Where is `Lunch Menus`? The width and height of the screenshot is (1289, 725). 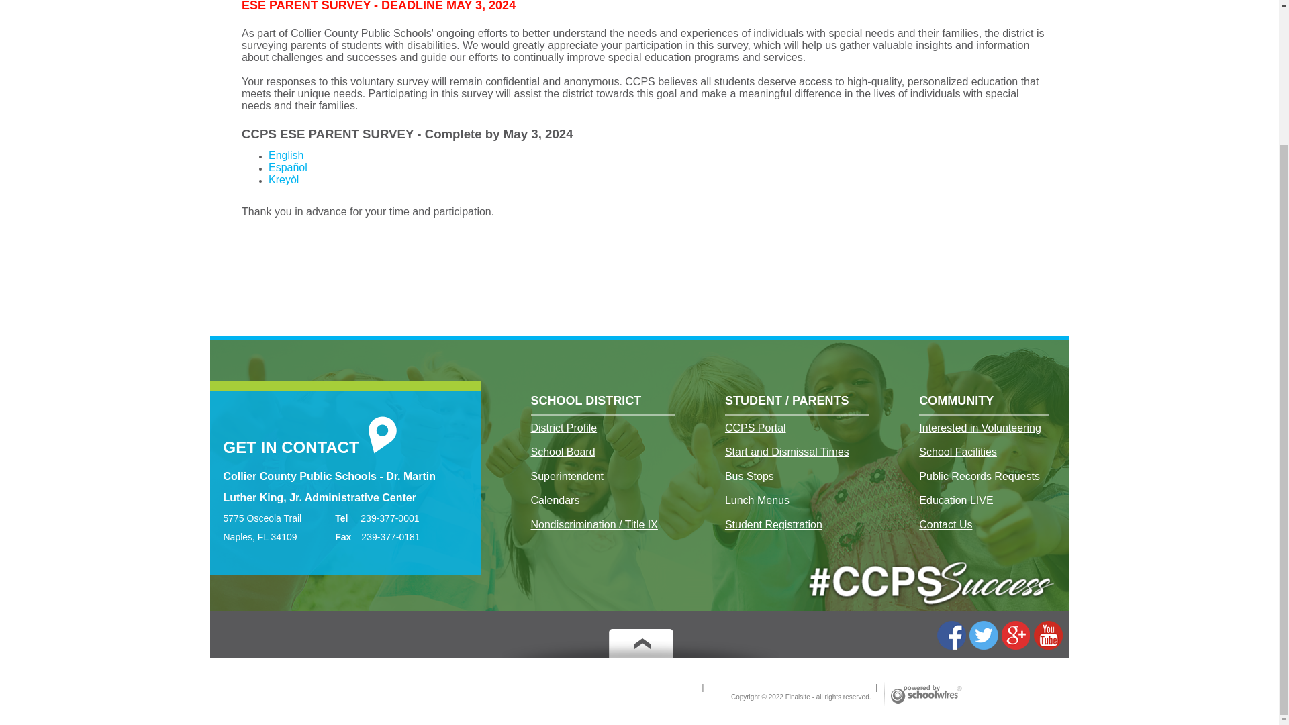 Lunch Menus is located at coordinates (757, 500).